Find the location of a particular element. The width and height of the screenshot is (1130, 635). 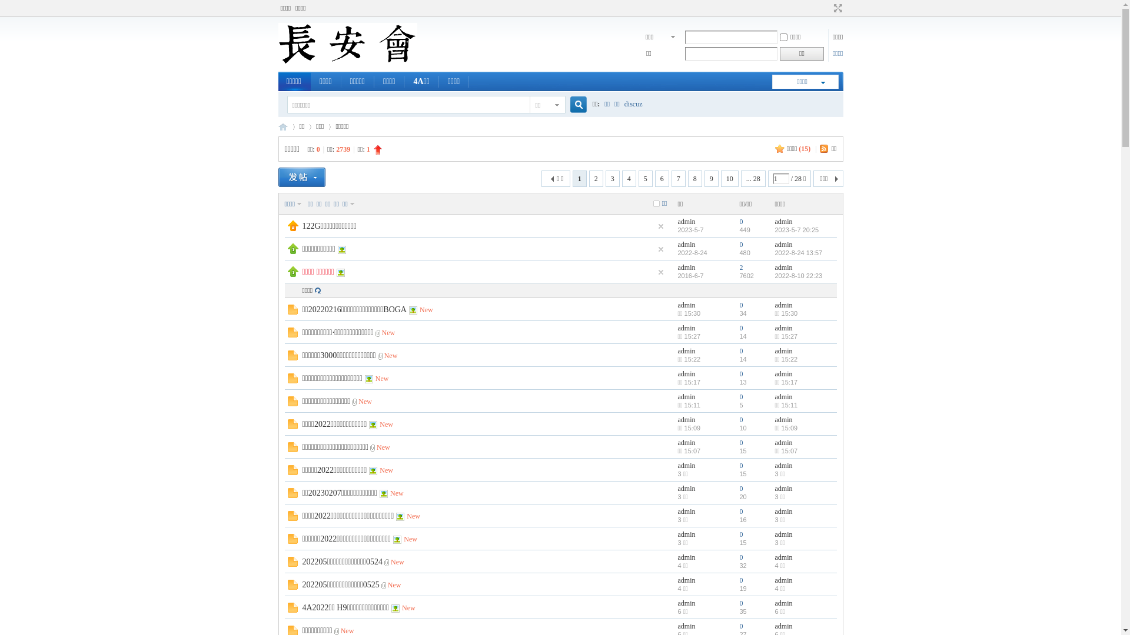

admin is located at coordinates (687, 245).